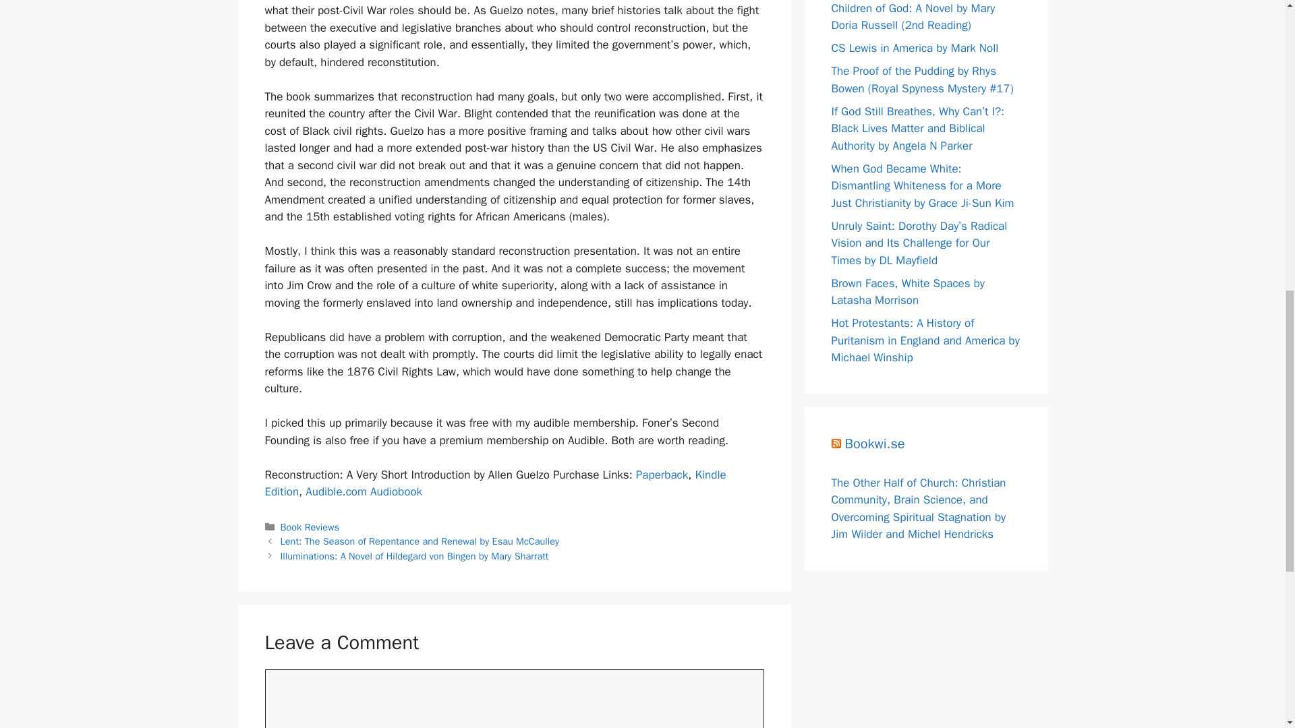 Image resolution: width=1295 pixels, height=728 pixels. Describe the element at coordinates (661, 475) in the screenshot. I see `Paperback` at that location.